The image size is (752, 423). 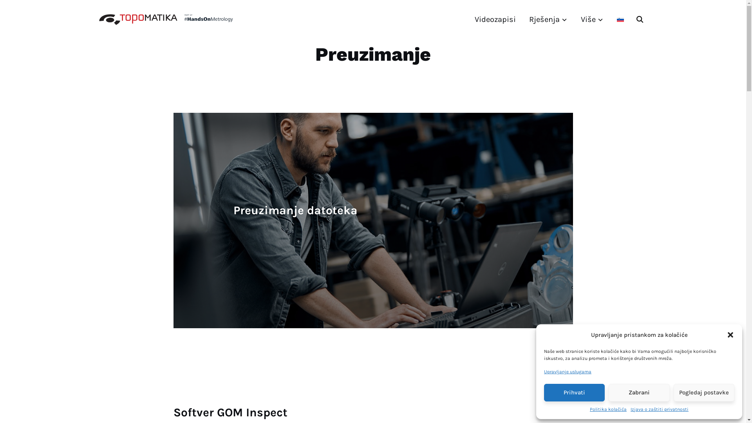 I want to click on Prihvati, so click(x=574, y=392).